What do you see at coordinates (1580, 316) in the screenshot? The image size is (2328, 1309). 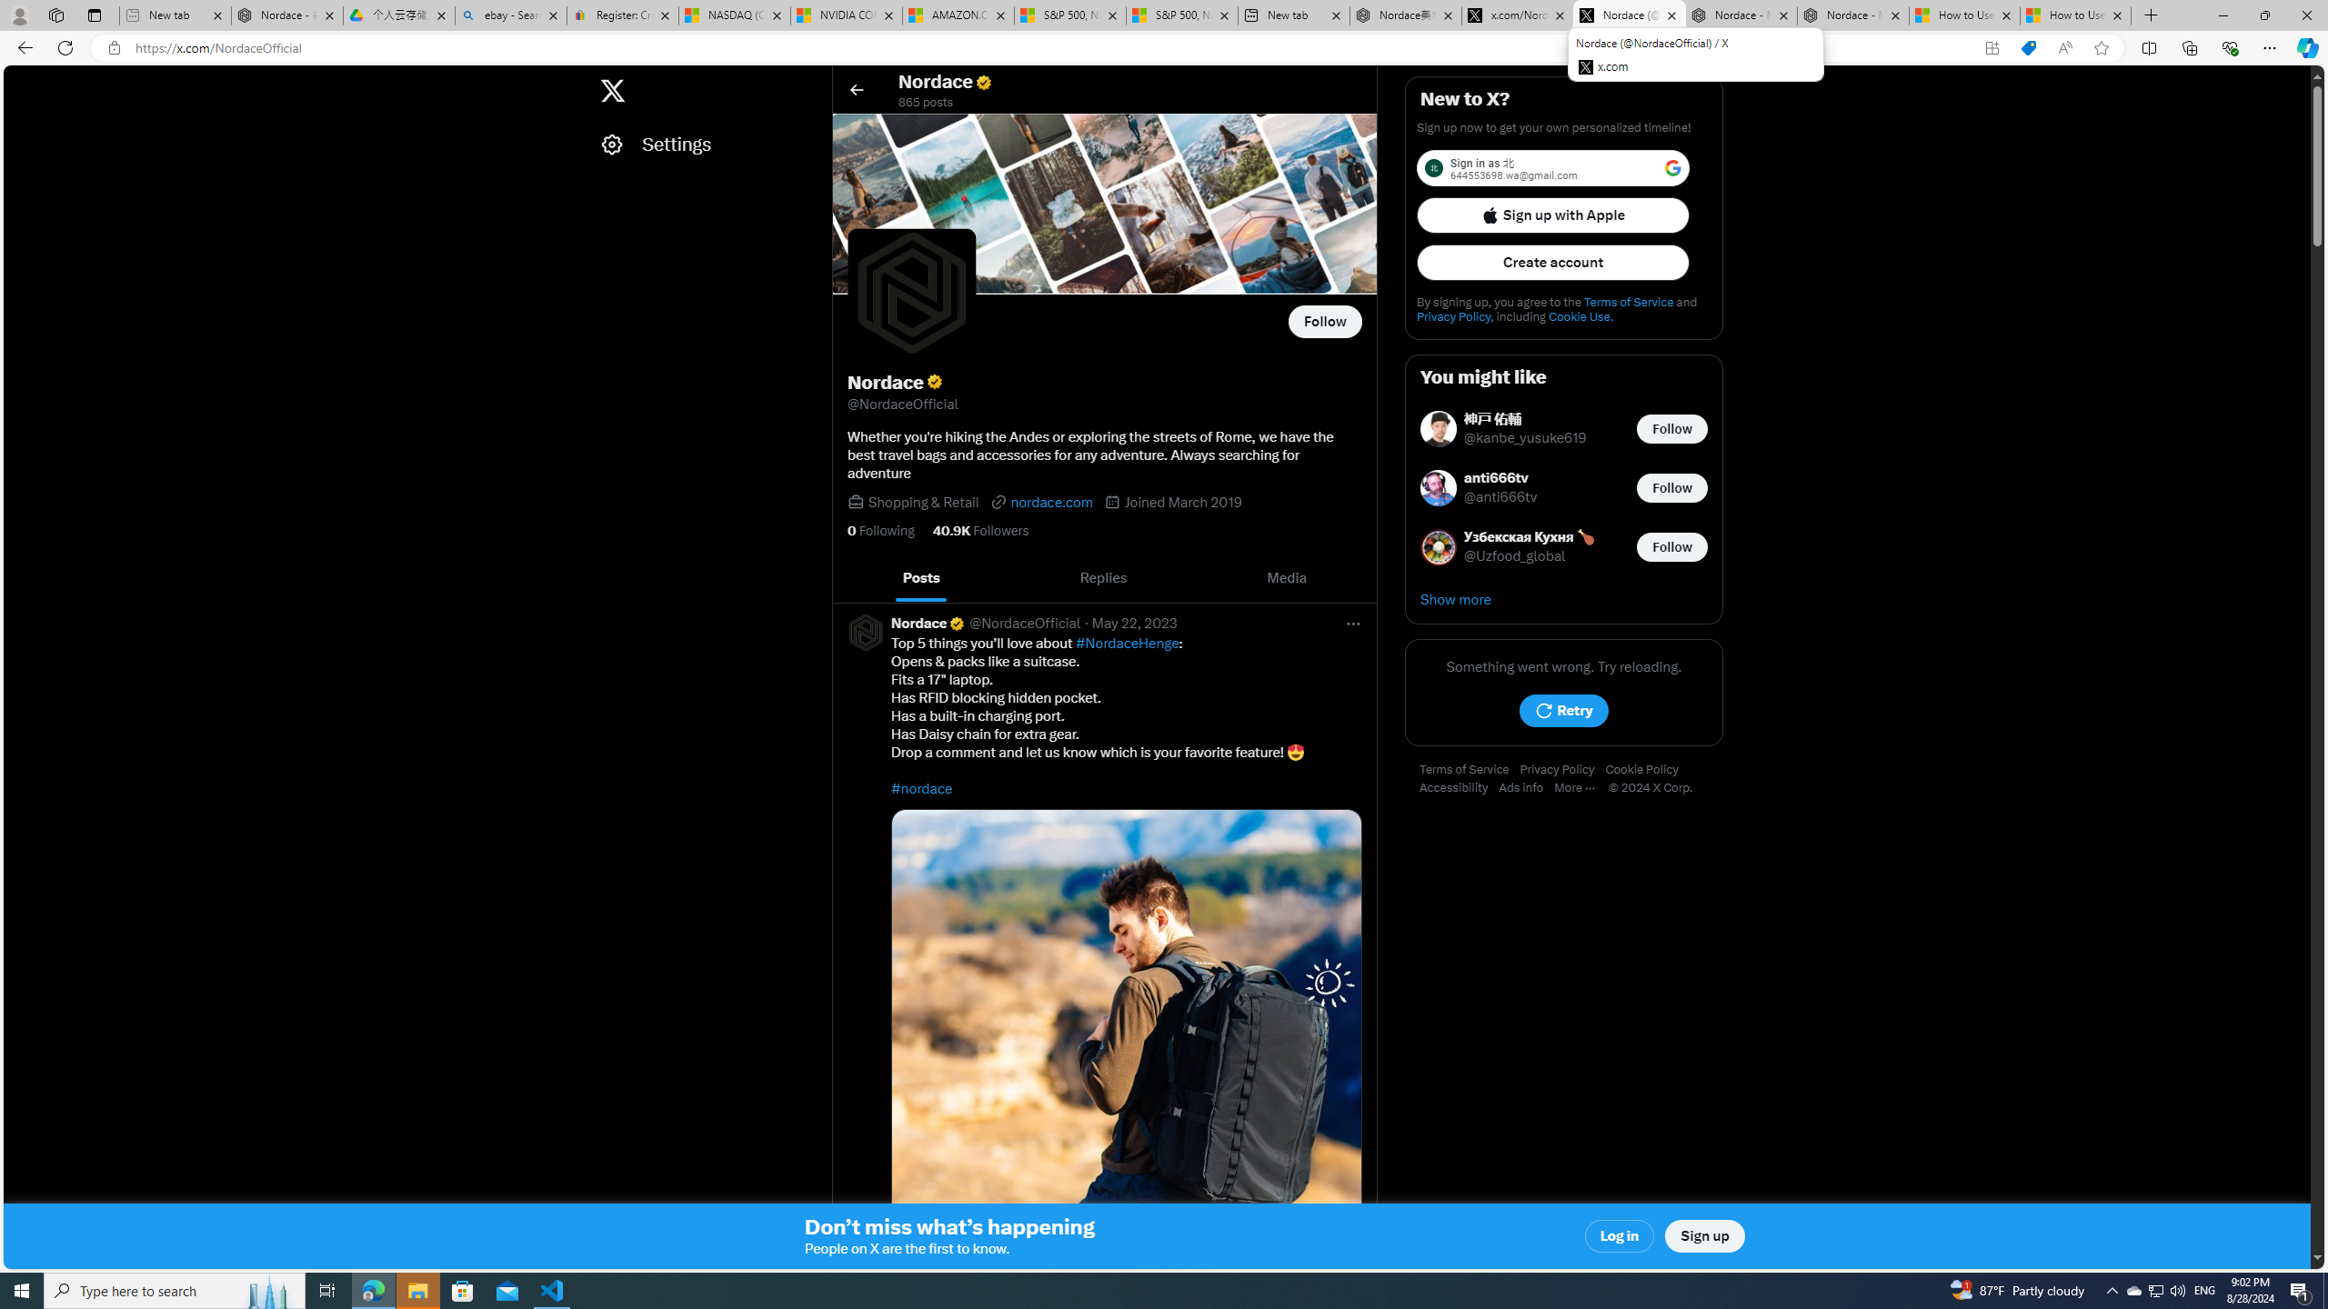 I see `Cookie Use.` at bounding box center [1580, 316].